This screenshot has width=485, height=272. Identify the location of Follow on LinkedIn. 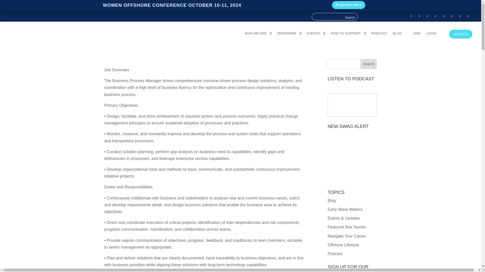
(452, 16).